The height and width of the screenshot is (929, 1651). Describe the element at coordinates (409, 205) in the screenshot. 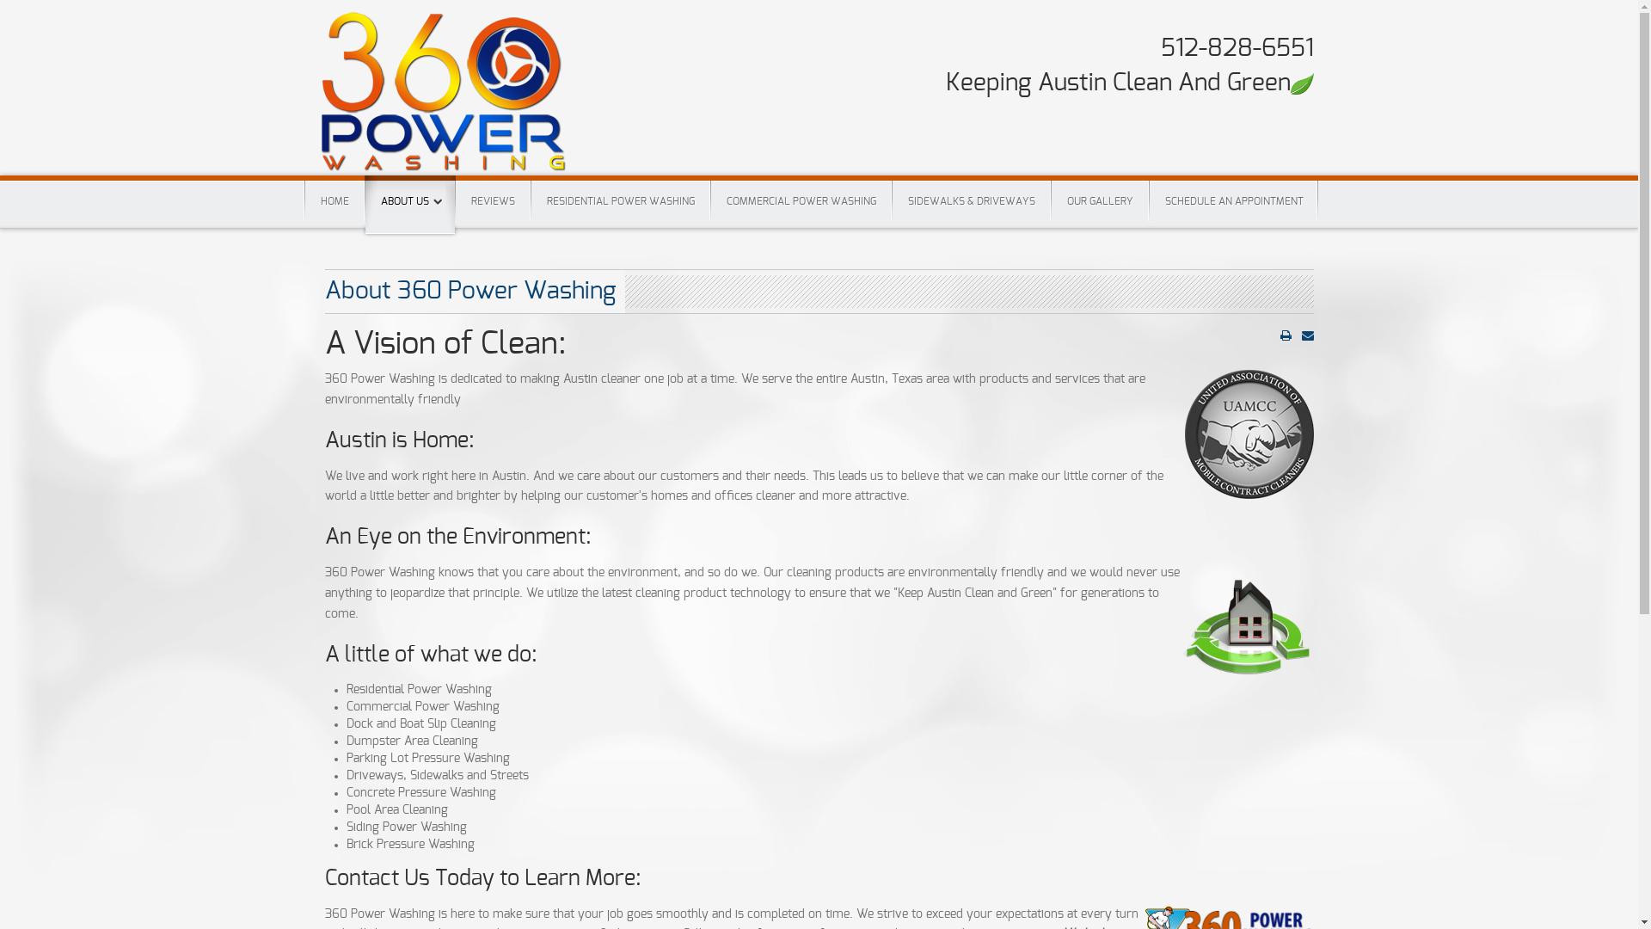

I see `ABOUT US` at that location.